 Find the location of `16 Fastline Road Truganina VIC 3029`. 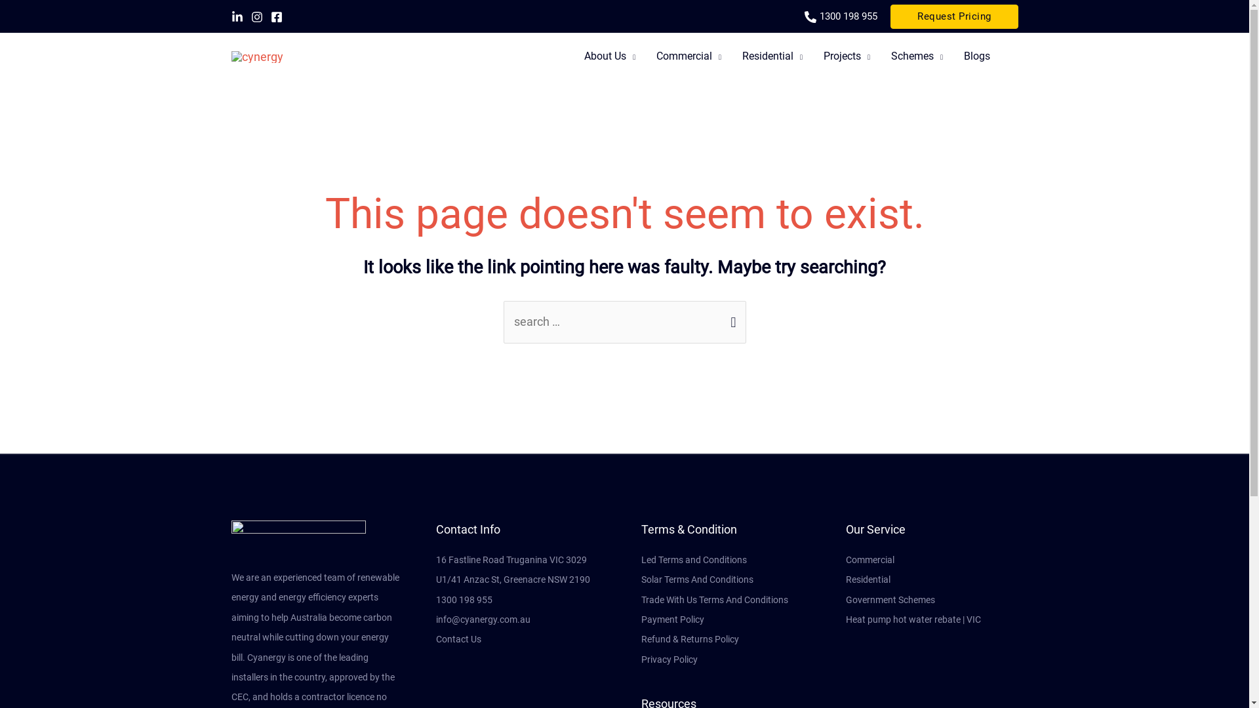

16 Fastline Road Truganina VIC 3029 is located at coordinates (511, 560).